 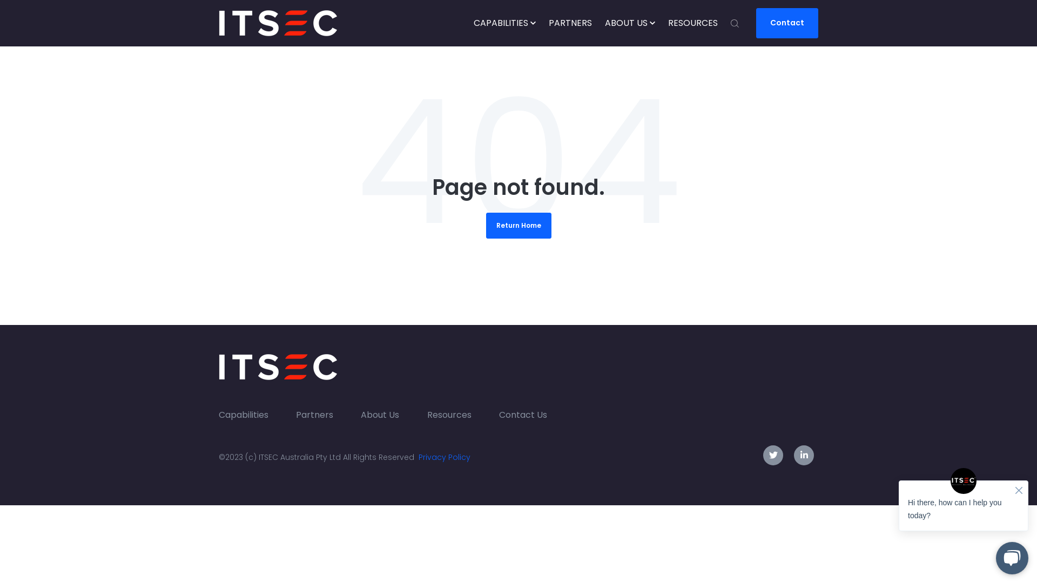 I want to click on Privacy Policy, so click(x=445, y=457).